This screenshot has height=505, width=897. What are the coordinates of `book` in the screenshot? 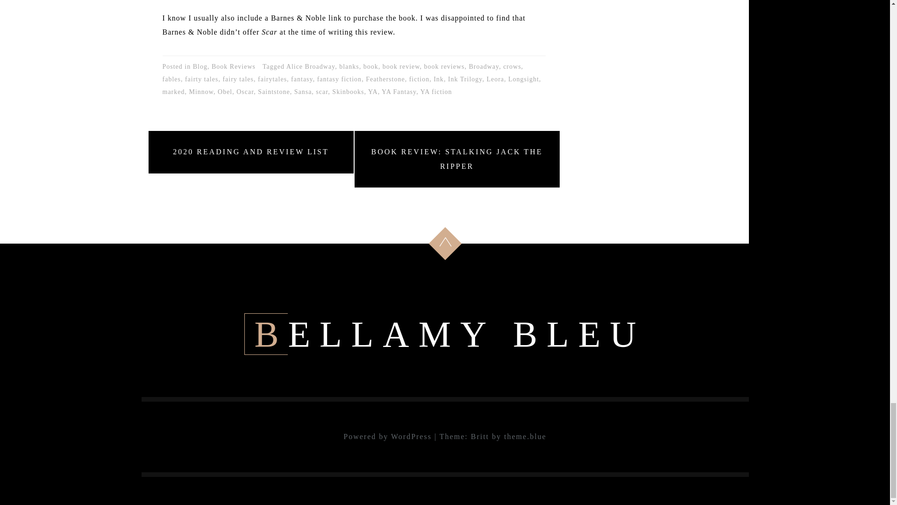 It's located at (371, 66).